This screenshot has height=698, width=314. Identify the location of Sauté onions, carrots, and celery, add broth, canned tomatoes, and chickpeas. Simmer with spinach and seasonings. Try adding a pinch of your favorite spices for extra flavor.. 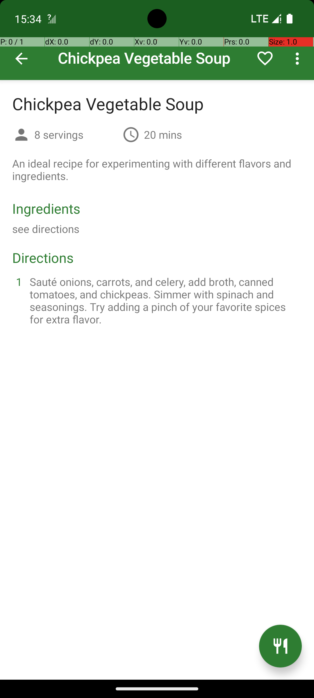
(164, 300).